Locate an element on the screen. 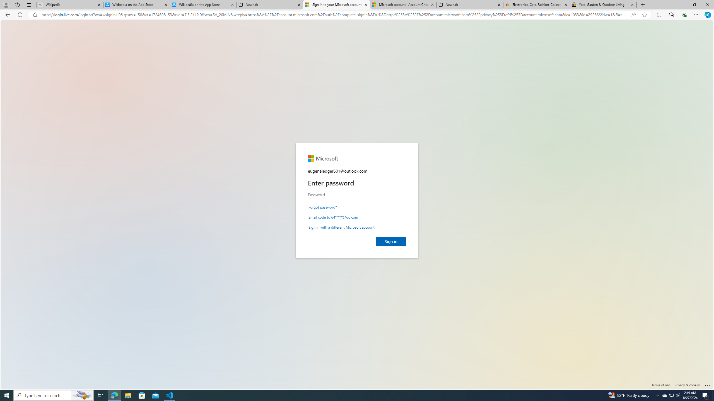  Privacy & cookies is located at coordinates (688, 385).